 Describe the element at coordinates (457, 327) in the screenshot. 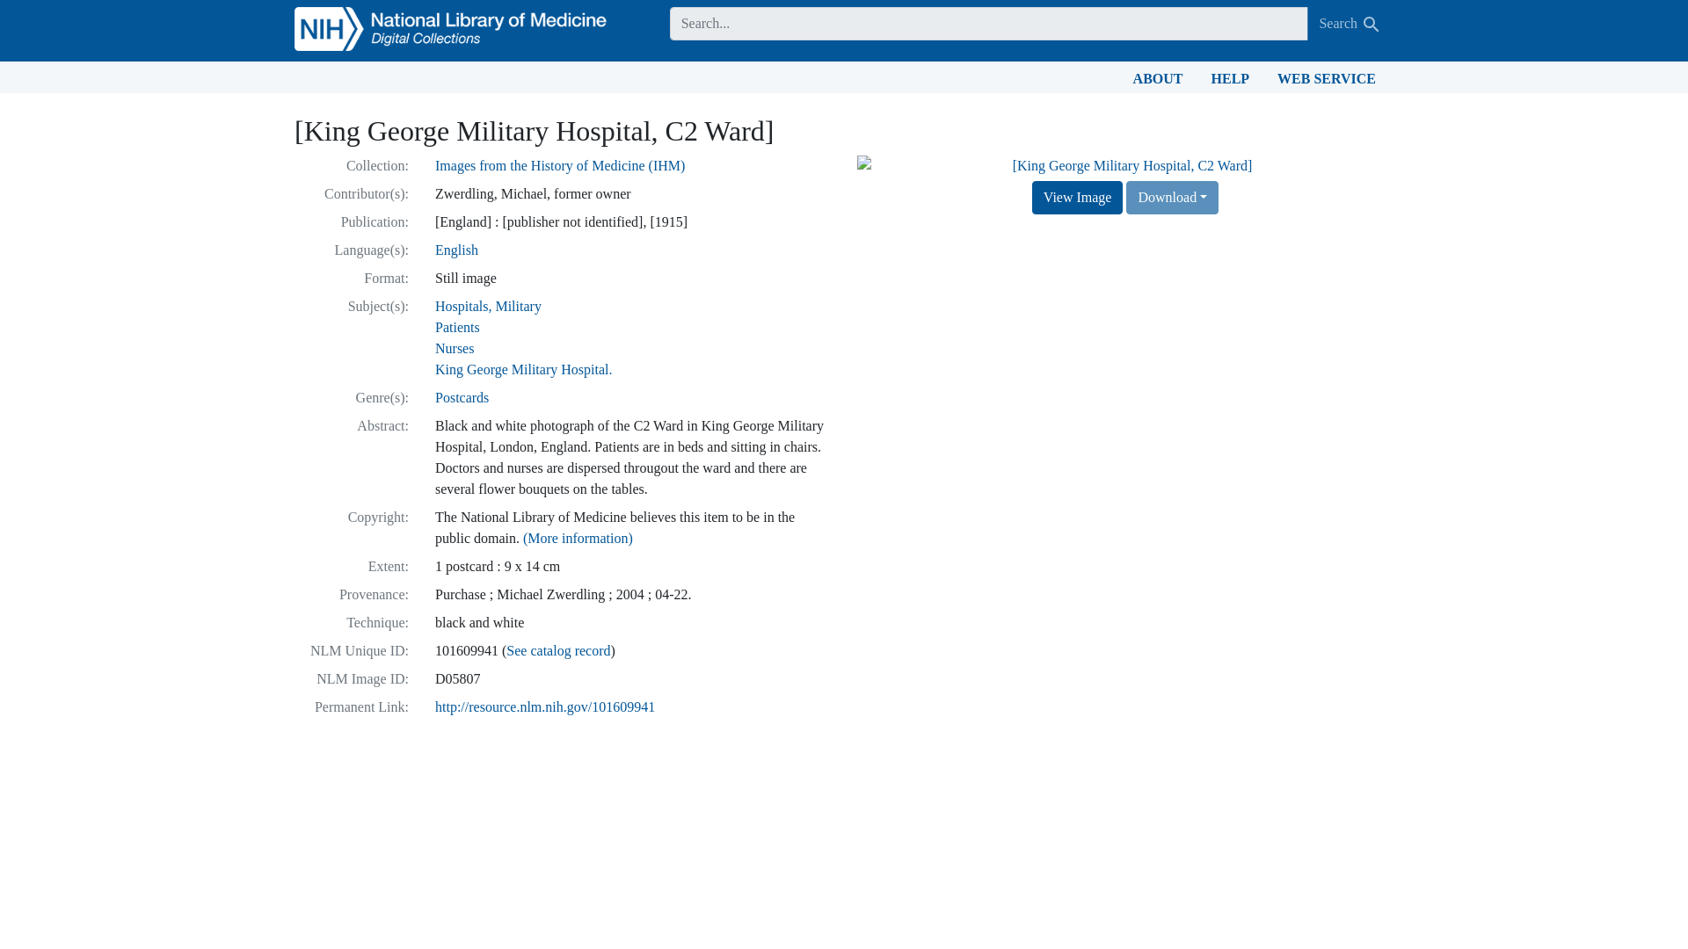

I see `Patients` at that location.